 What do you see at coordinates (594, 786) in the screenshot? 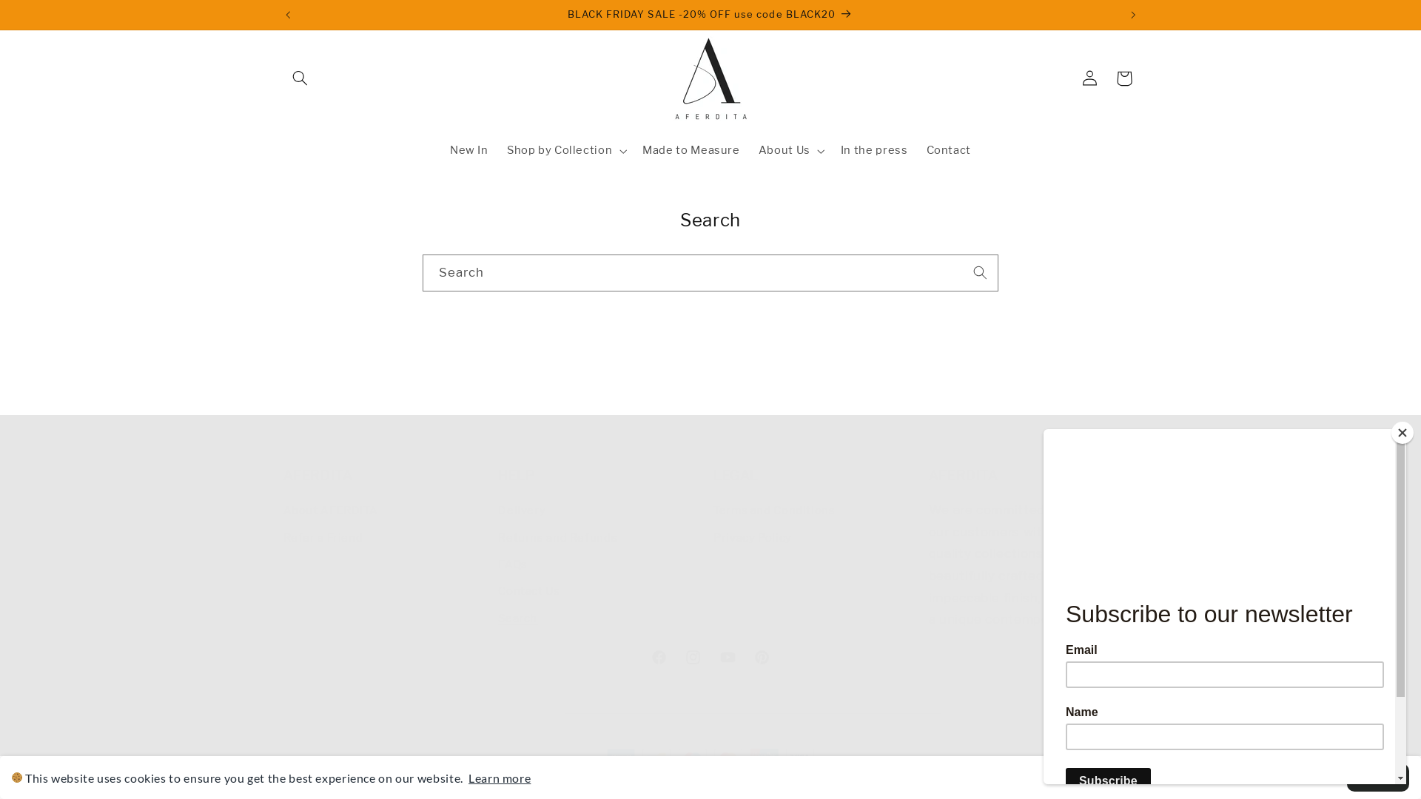
I see `Refund policy` at bounding box center [594, 786].